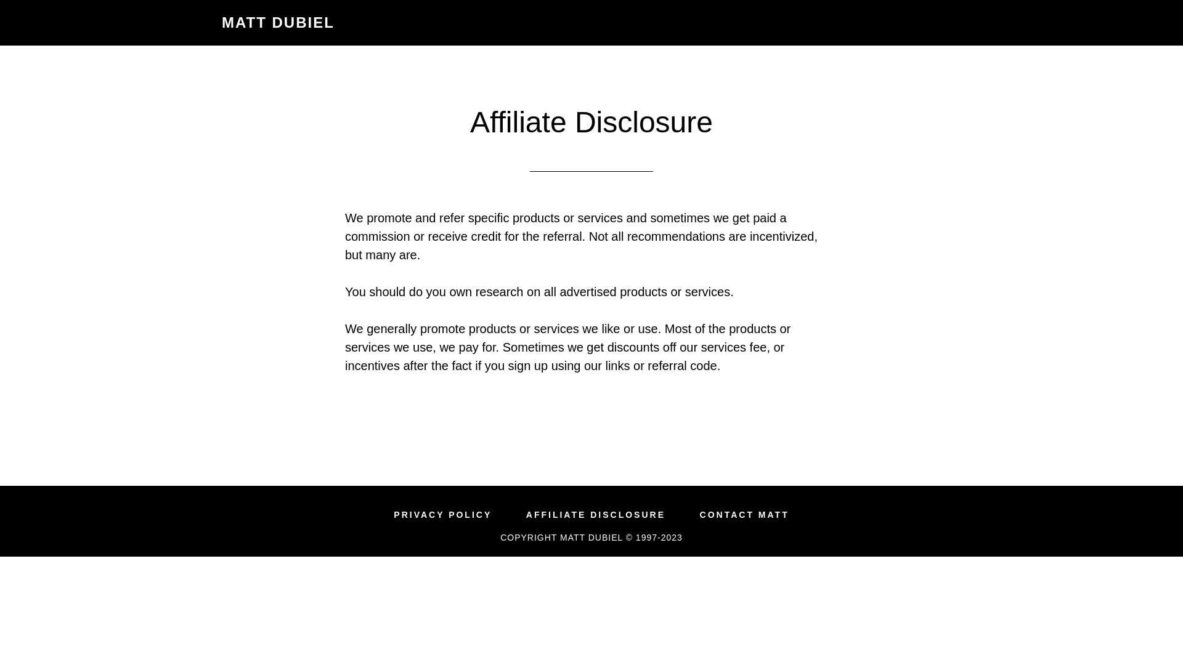 Image resolution: width=1183 pixels, height=665 pixels. Describe the element at coordinates (278, 22) in the screenshot. I see `MATT DUBIEL` at that location.